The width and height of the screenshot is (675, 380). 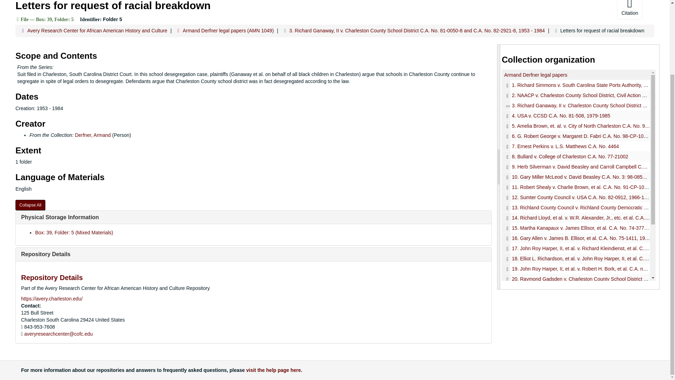 What do you see at coordinates (629, 10) in the screenshot?
I see `Citation` at bounding box center [629, 10].